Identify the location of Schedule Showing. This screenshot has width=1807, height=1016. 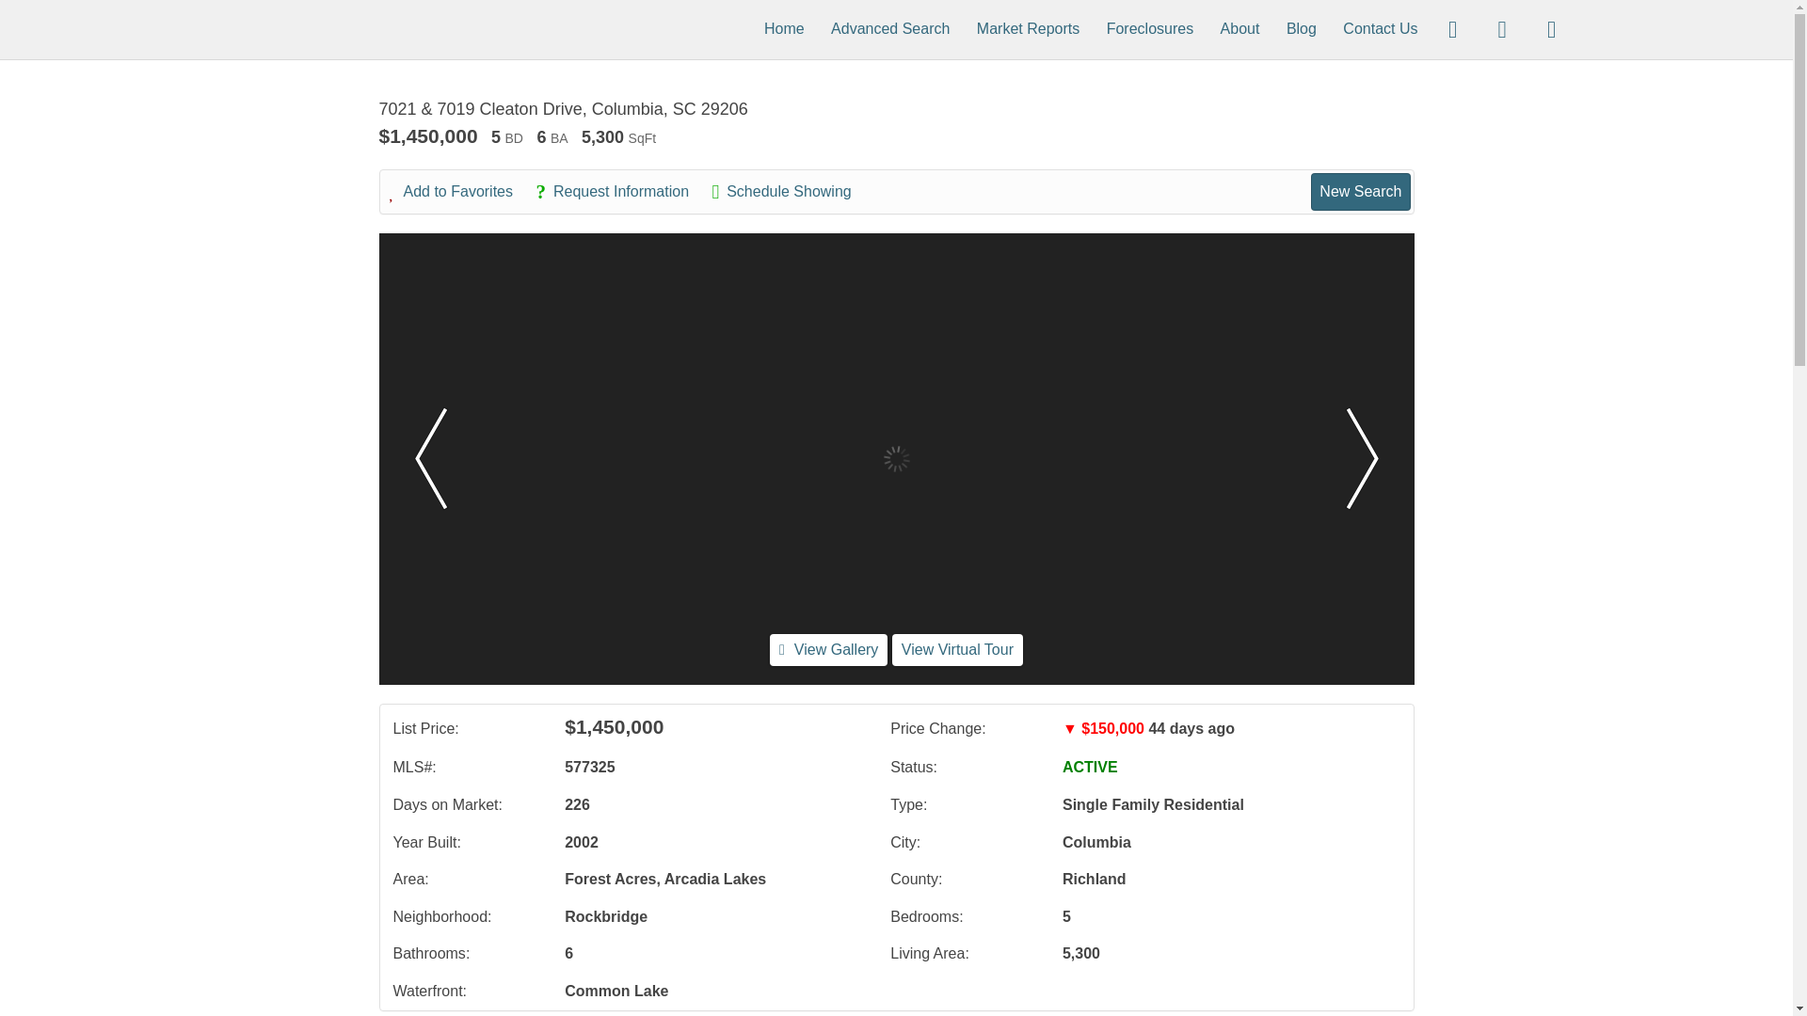
(791, 192).